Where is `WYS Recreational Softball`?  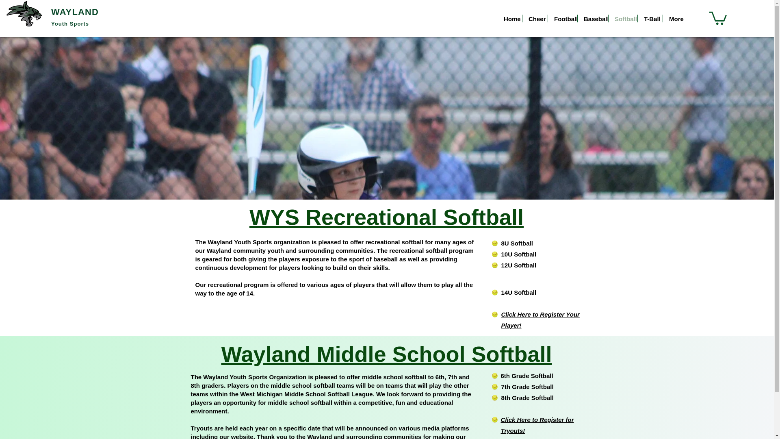
WYS Recreational Softball is located at coordinates (386, 217).